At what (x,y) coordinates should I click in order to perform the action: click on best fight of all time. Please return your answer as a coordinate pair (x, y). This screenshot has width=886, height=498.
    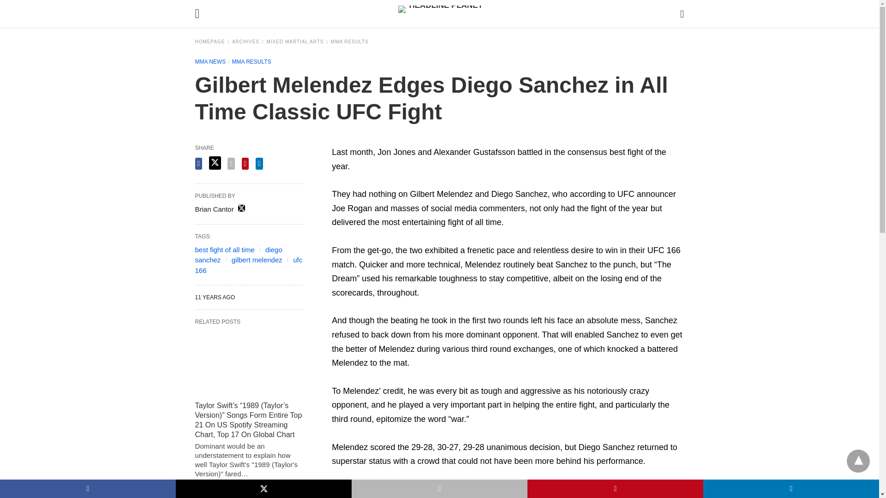
    Looking at the image, I should click on (224, 249).